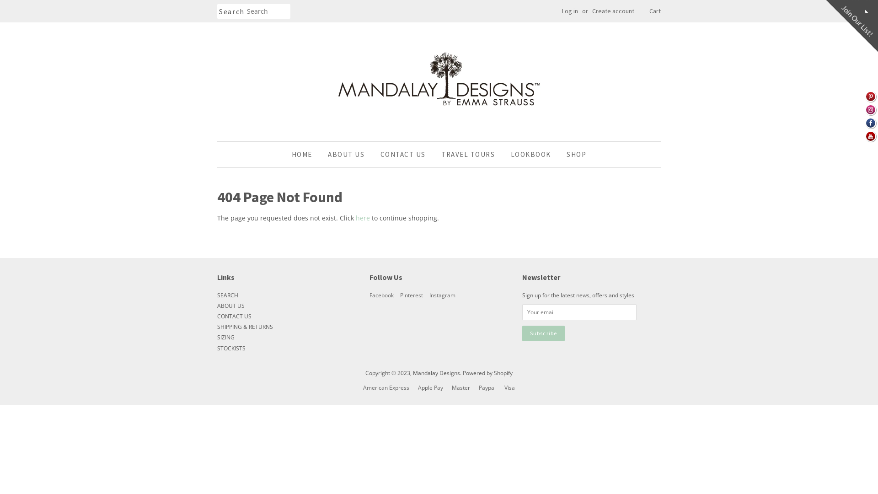 This screenshot has width=878, height=494. What do you see at coordinates (573, 155) in the screenshot?
I see `SHOP` at bounding box center [573, 155].